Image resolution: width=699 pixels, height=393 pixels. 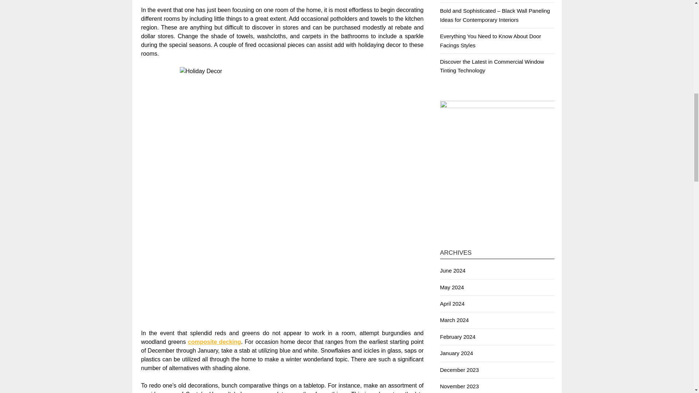 I want to click on December 2023, so click(x=459, y=370).